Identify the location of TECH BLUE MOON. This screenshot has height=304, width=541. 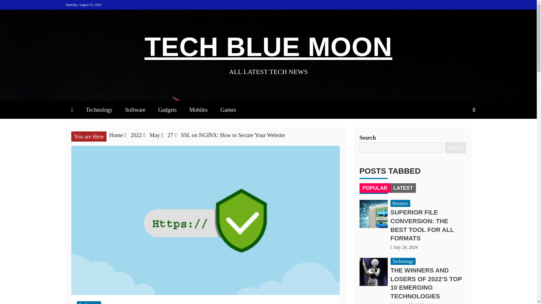
(268, 47).